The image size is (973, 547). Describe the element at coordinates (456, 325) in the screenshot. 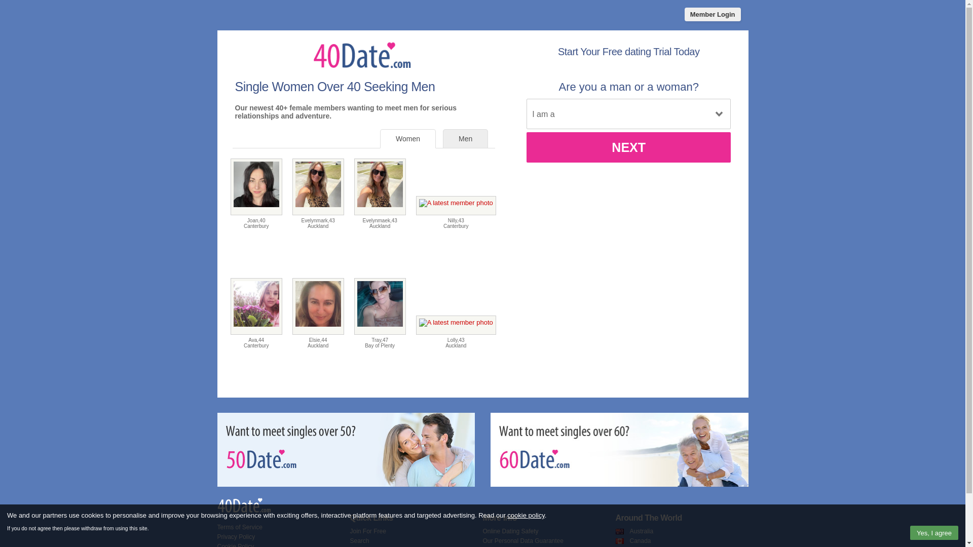

I see `Lolly, 43 from Auckland, Auckland` at that location.